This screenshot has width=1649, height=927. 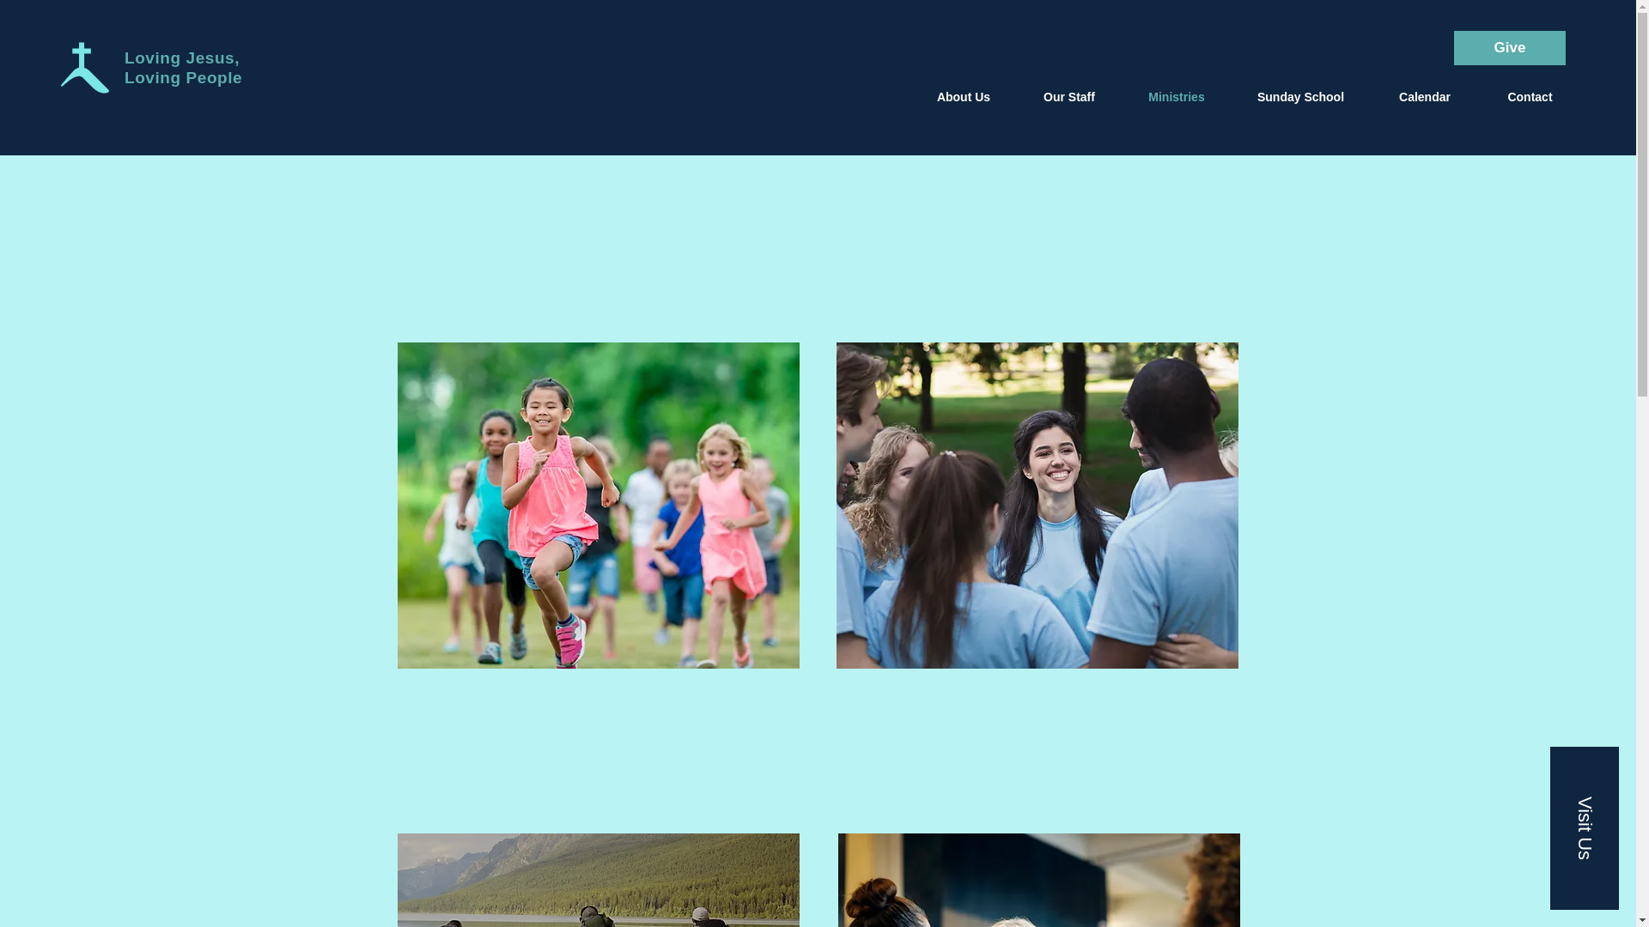 I want to click on Give, so click(x=1510, y=47).